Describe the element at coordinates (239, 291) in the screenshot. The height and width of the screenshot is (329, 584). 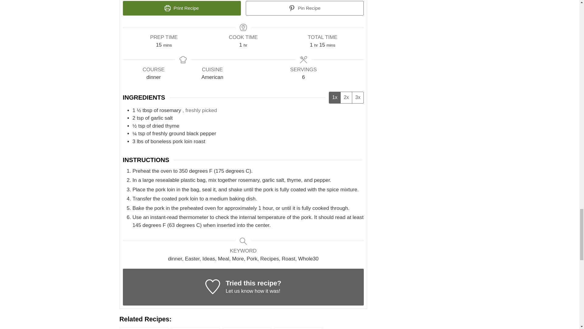
I see `Let us know` at that location.